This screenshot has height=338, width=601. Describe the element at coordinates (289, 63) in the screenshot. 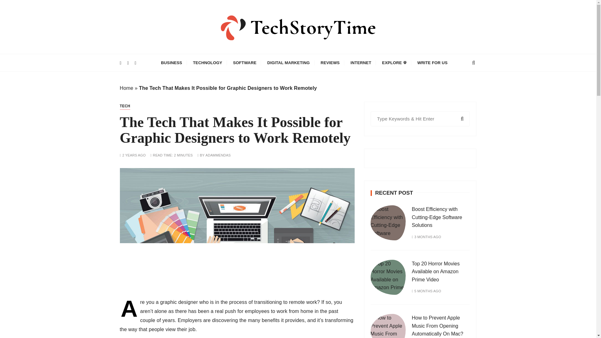

I see `DIGITAL MARKETING` at that location.